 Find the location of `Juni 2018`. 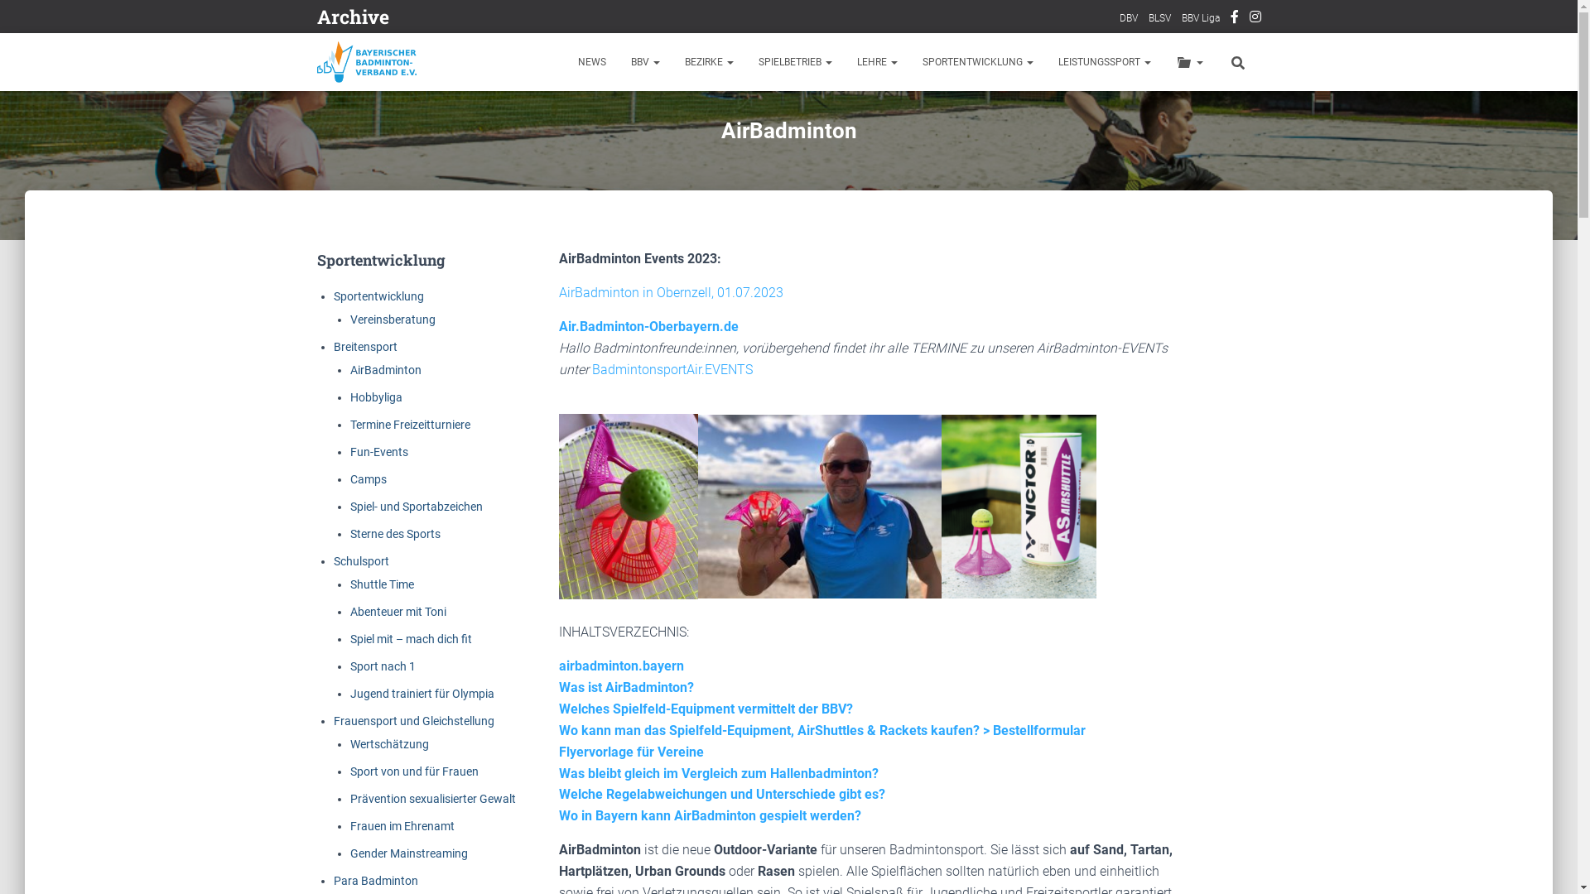

Juni 2018 is located at coordinates (720, 385).